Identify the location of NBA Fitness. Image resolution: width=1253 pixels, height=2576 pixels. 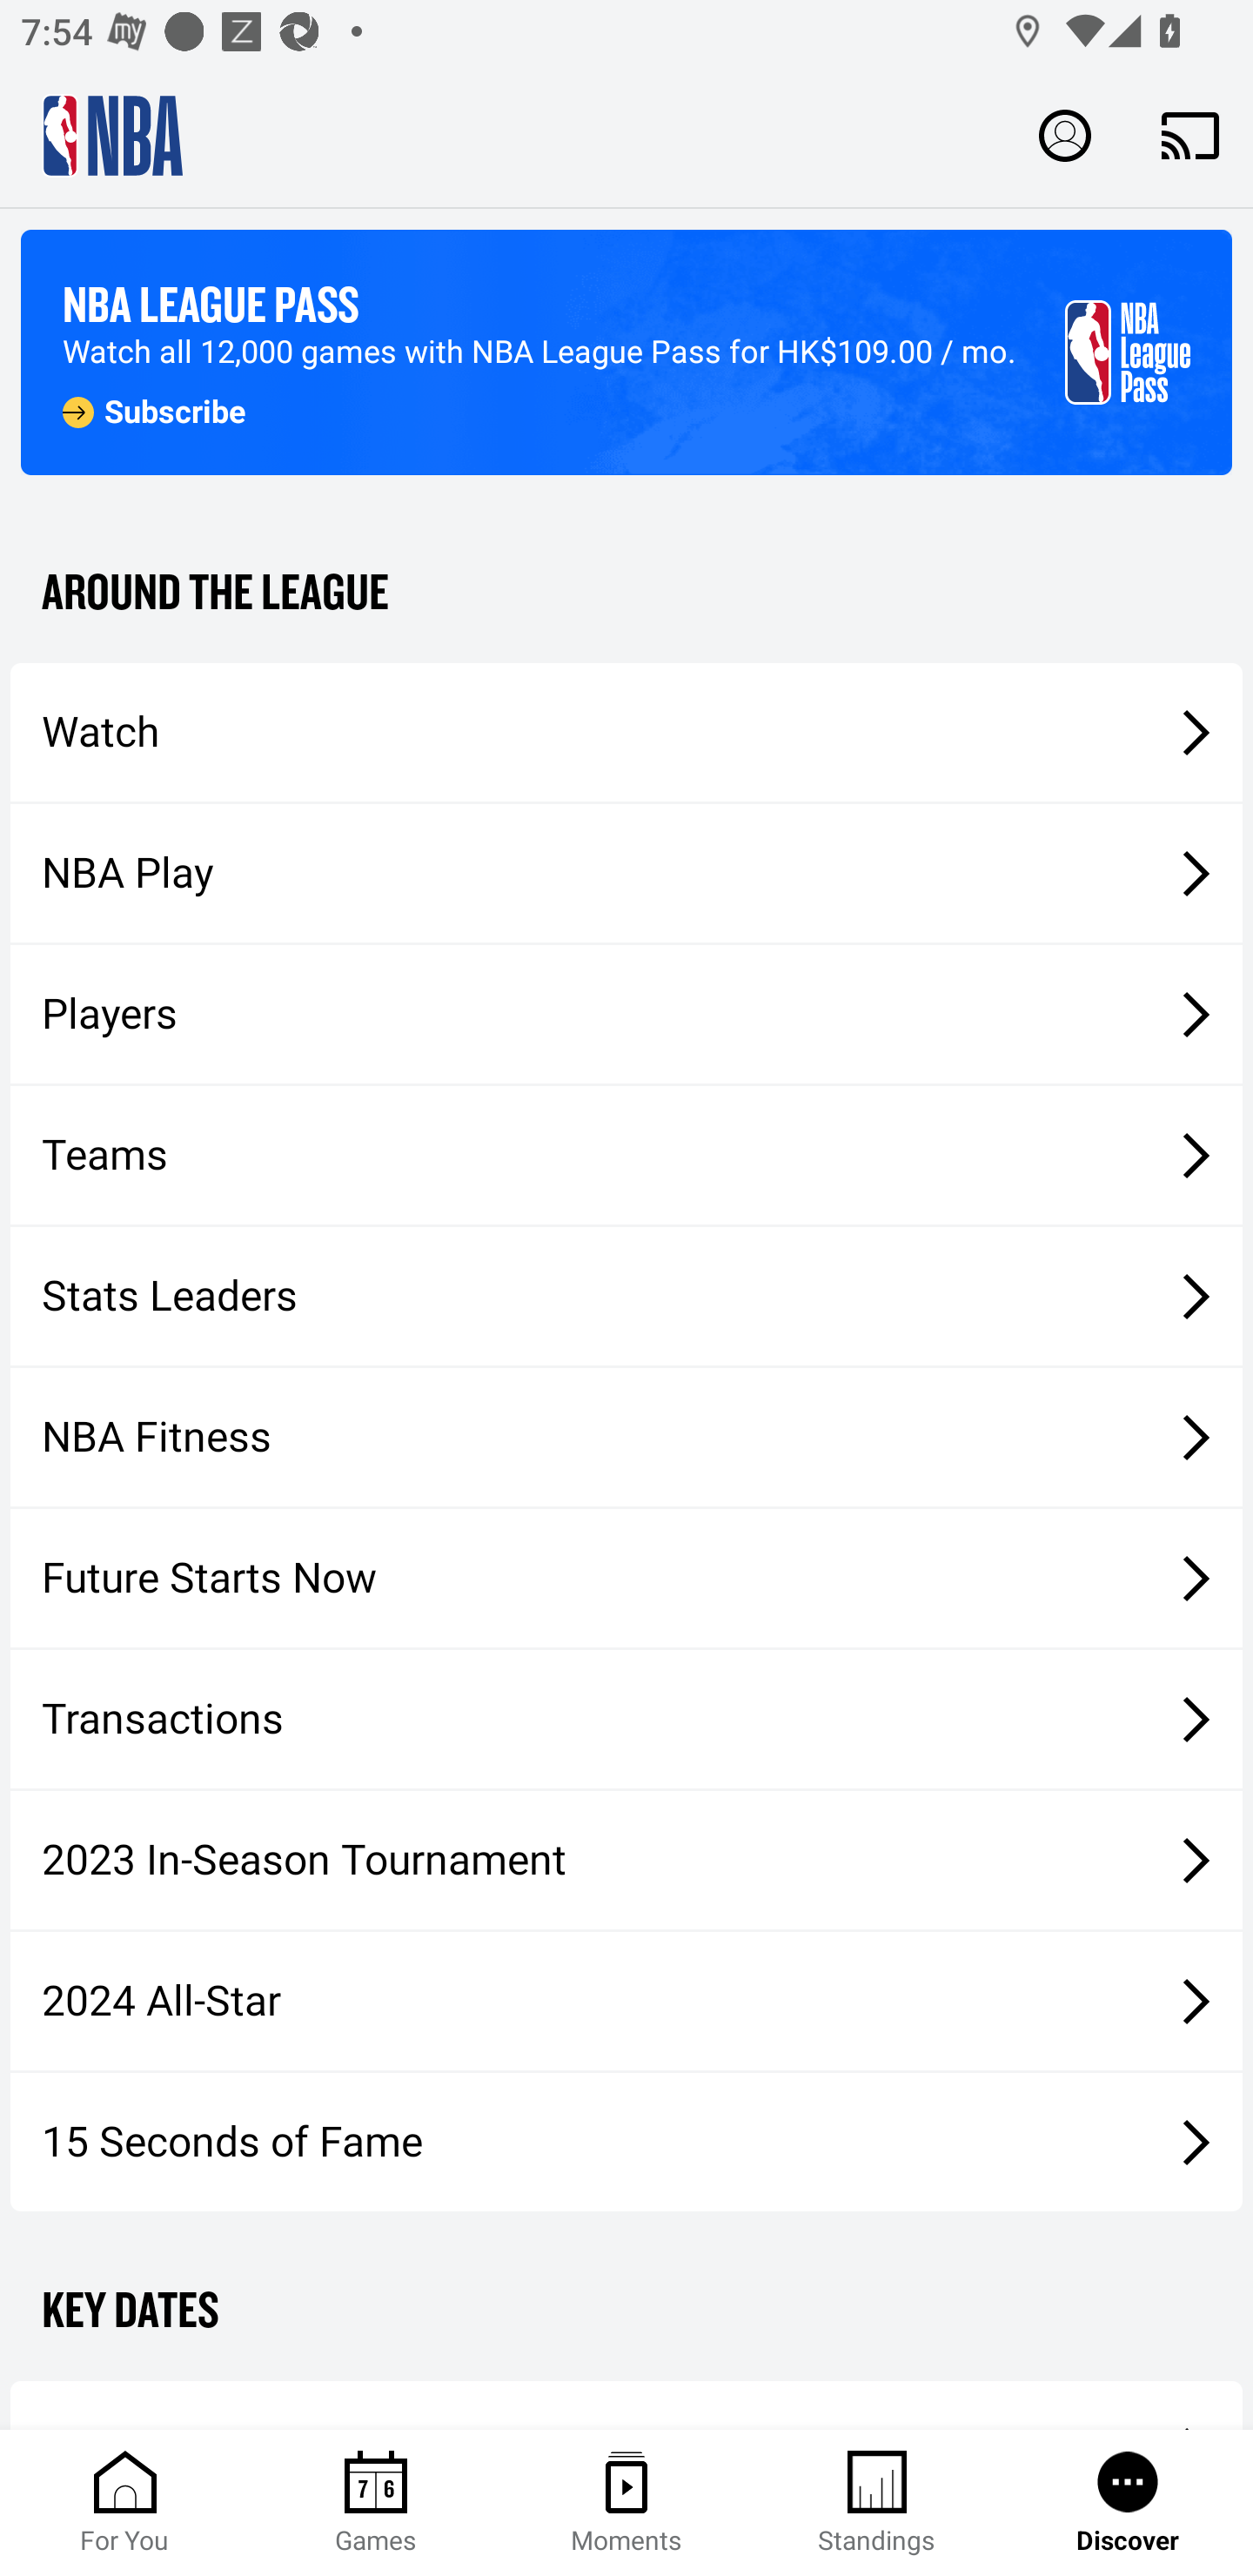
(626, 1437).